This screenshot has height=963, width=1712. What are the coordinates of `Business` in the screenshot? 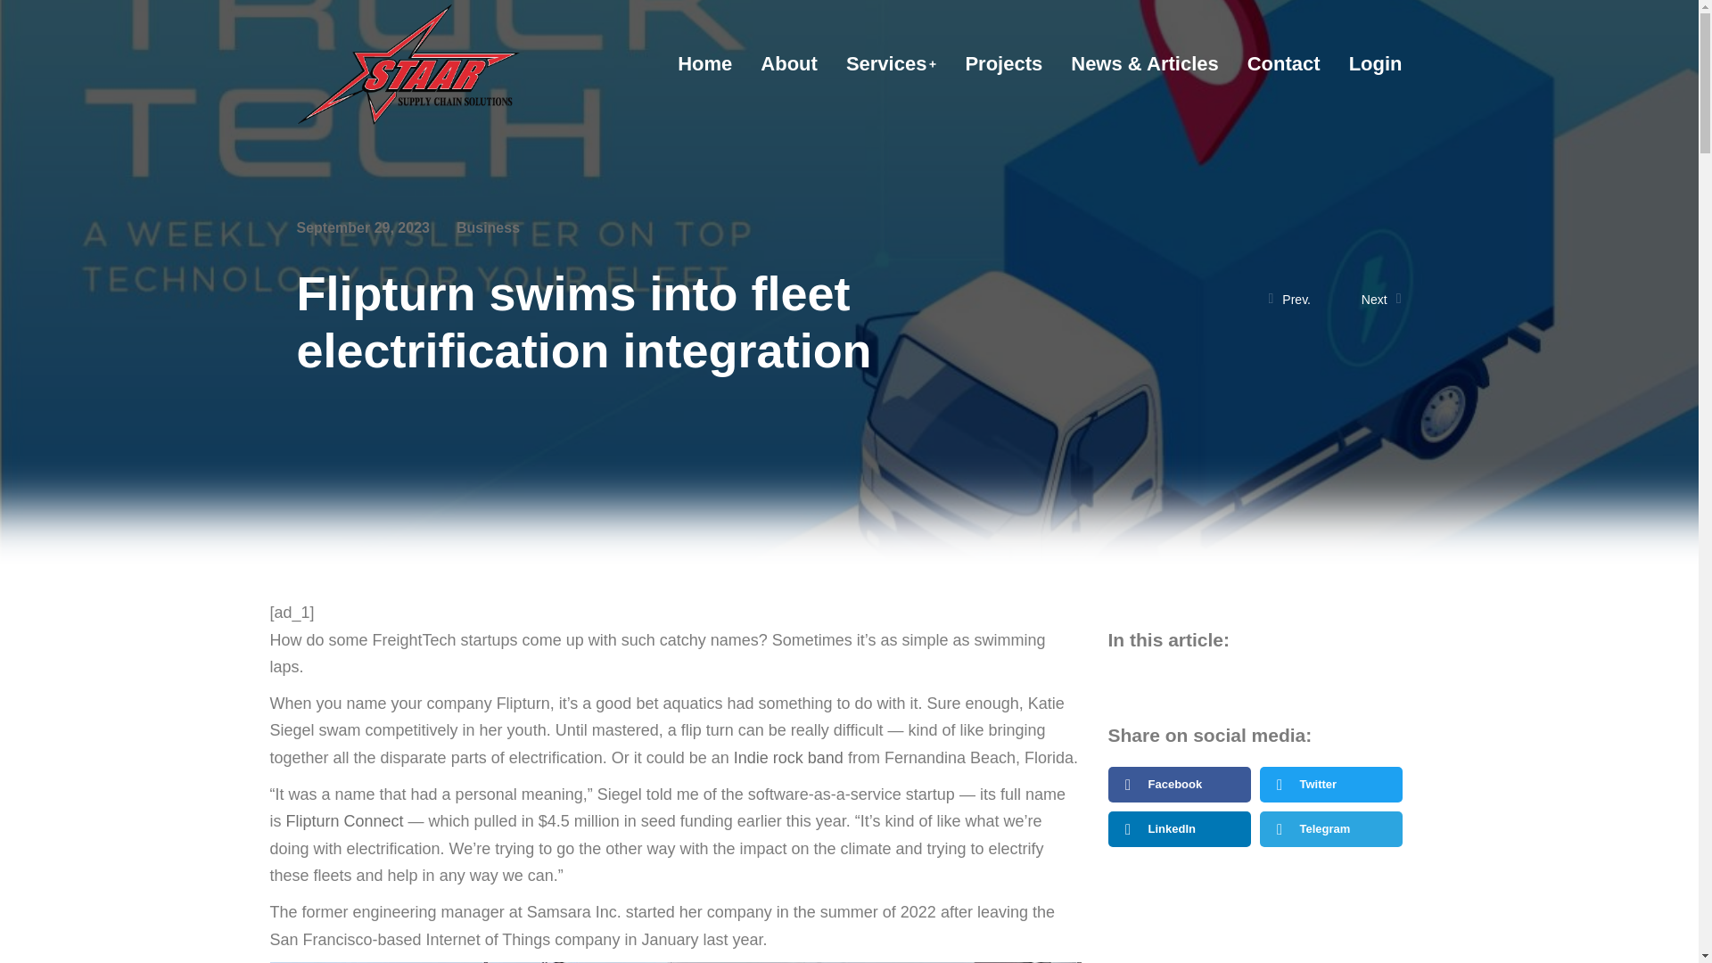 It's located at (489, 227).